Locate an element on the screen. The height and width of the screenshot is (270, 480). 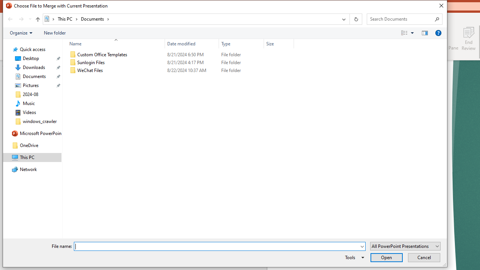
Size is located at coordinates (279, 43).